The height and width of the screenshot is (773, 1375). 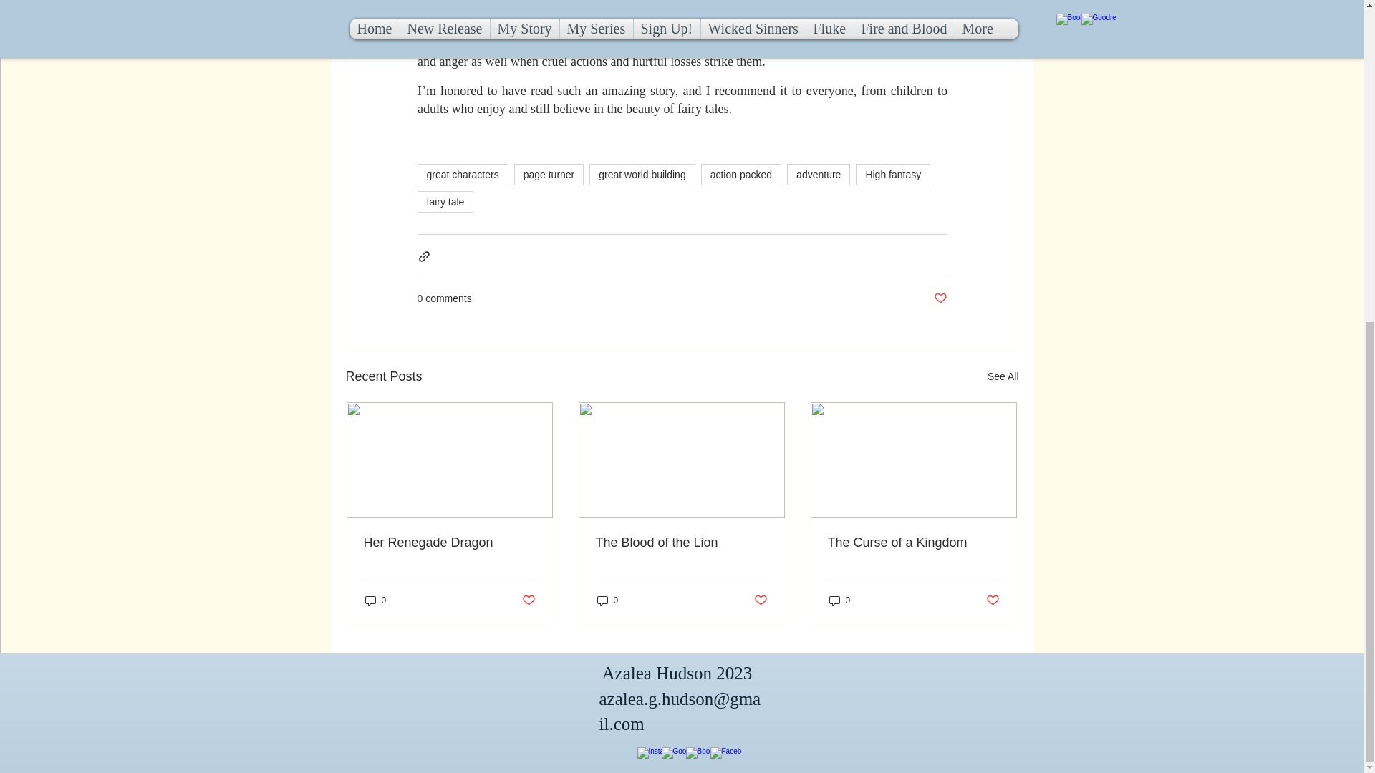 I want to click on See All, so click(x=1003, y=376).